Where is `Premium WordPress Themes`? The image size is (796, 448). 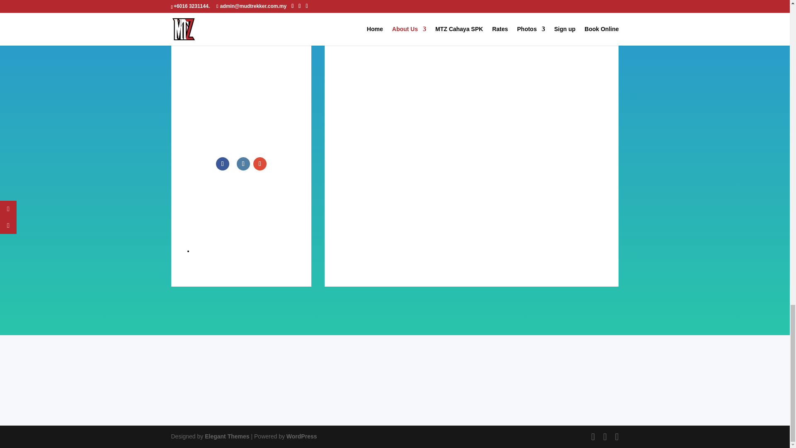 Premium WordPress Themes is located at coordinates (226, 436).